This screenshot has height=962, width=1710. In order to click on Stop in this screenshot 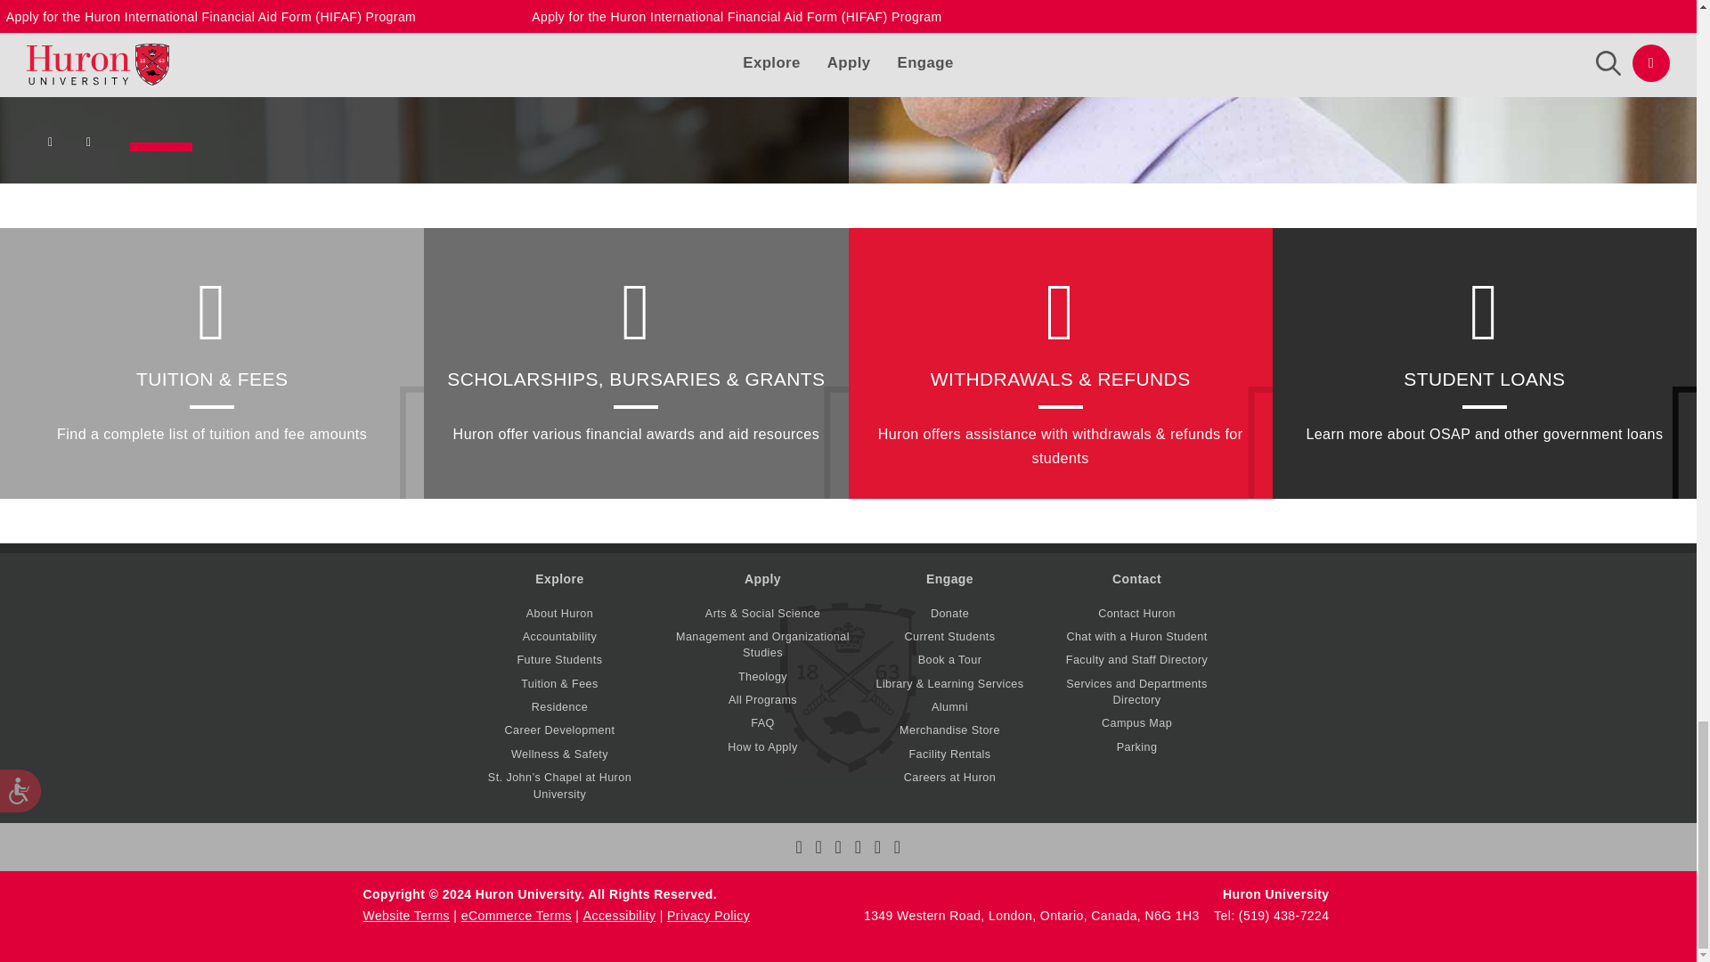, I will do `click(91, 146)`.